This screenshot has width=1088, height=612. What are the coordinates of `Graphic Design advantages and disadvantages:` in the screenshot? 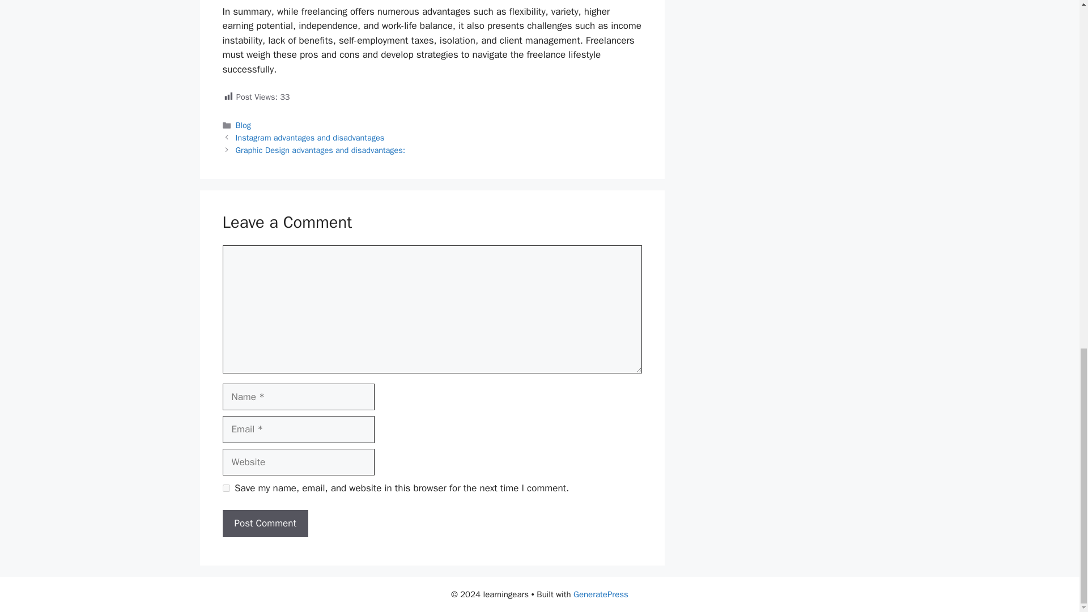 It's located at (321, 150).